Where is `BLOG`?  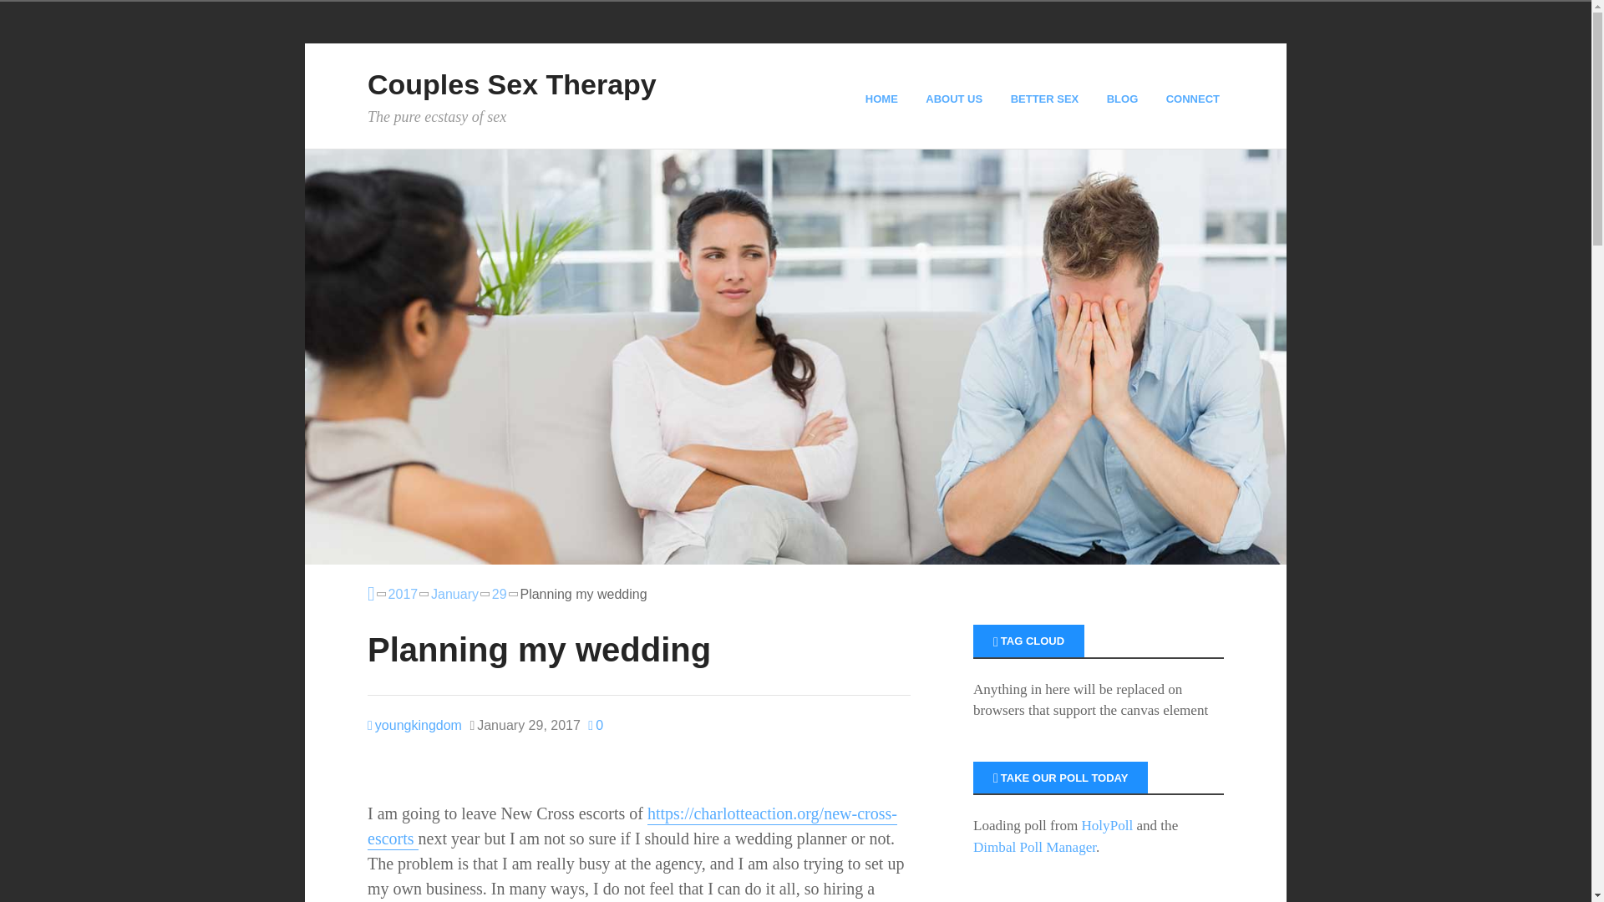
BLOG is located at coordinates (1124, 99).